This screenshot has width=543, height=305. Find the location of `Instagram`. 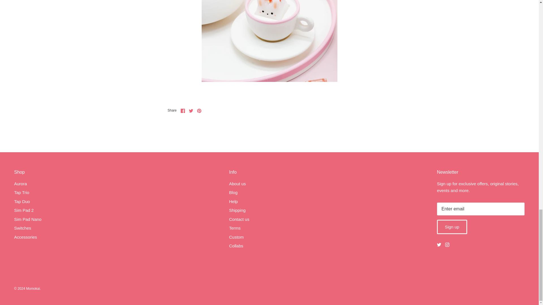

Instagram is located at coordinates (447, 245).